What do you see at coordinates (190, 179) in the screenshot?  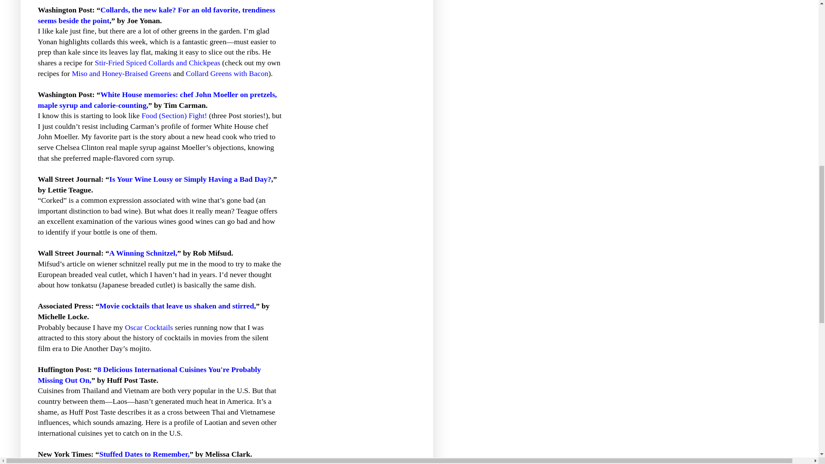 I see `Is Your Wine Lousy or Simply Having a Bad Day?` at bounding box center [190, 179].